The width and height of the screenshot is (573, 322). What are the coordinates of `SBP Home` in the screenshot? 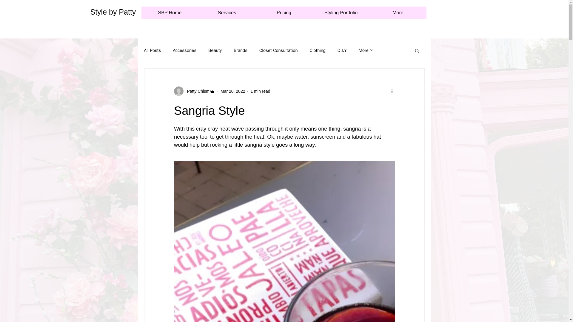 It's located at (170, 13).